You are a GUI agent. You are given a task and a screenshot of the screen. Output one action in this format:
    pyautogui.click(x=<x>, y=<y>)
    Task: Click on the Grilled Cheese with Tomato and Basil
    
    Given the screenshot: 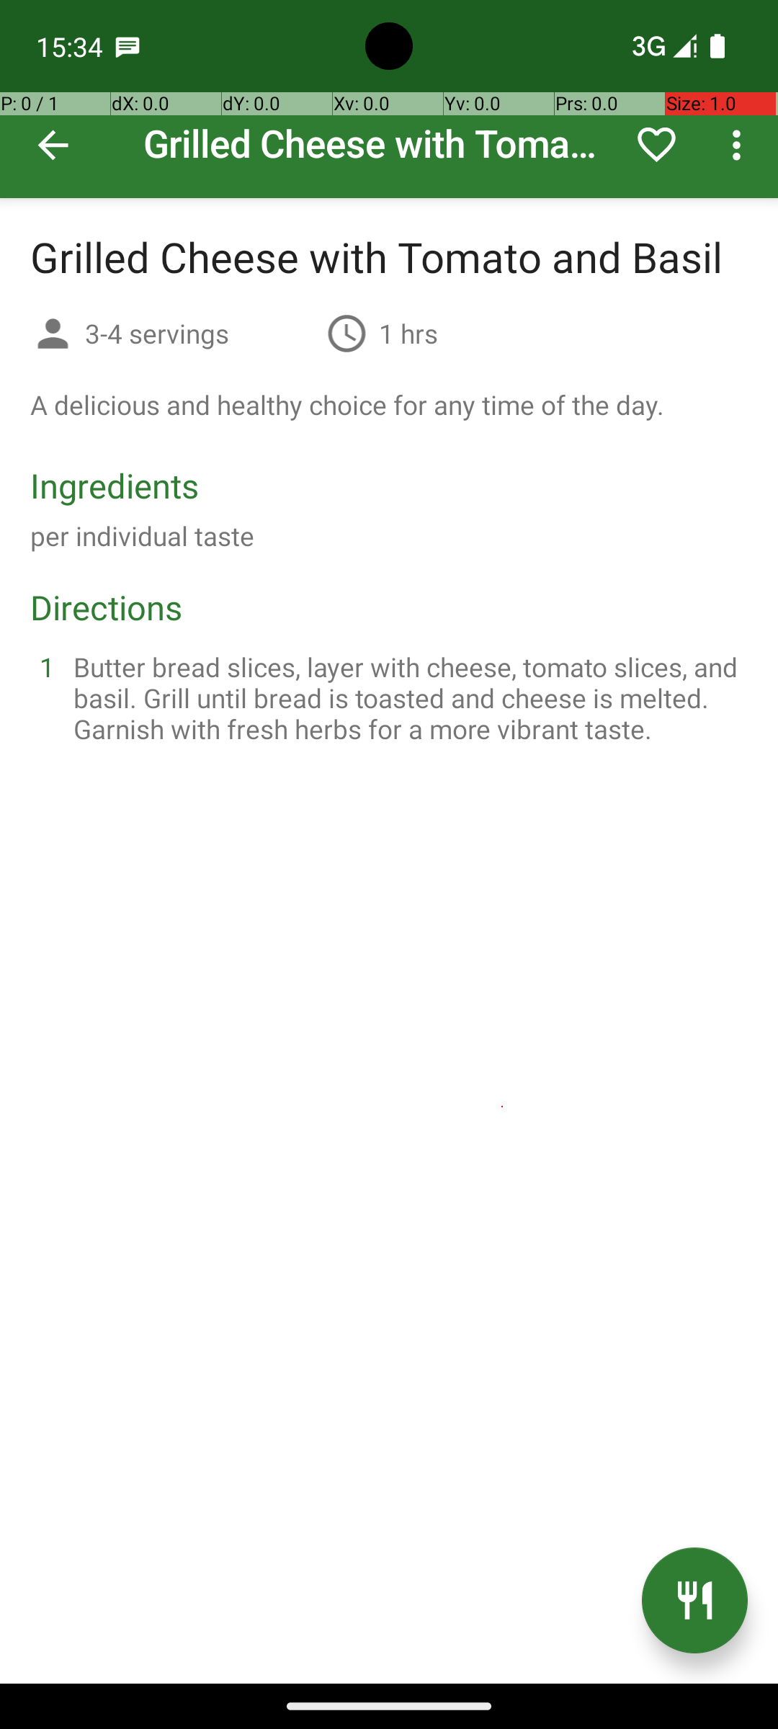 What is the action you would take?
    pyautogui.click(x=389, y=99)
    